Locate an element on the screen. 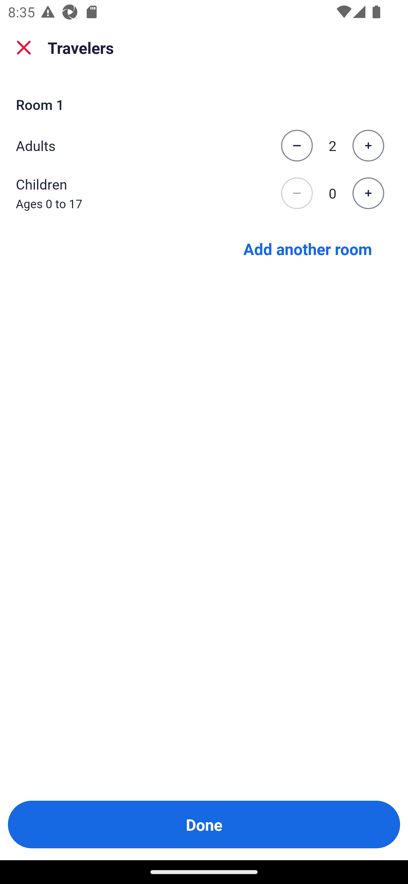 This screenshot has width=408, height=884. Done is located at coordinates (204, 824).